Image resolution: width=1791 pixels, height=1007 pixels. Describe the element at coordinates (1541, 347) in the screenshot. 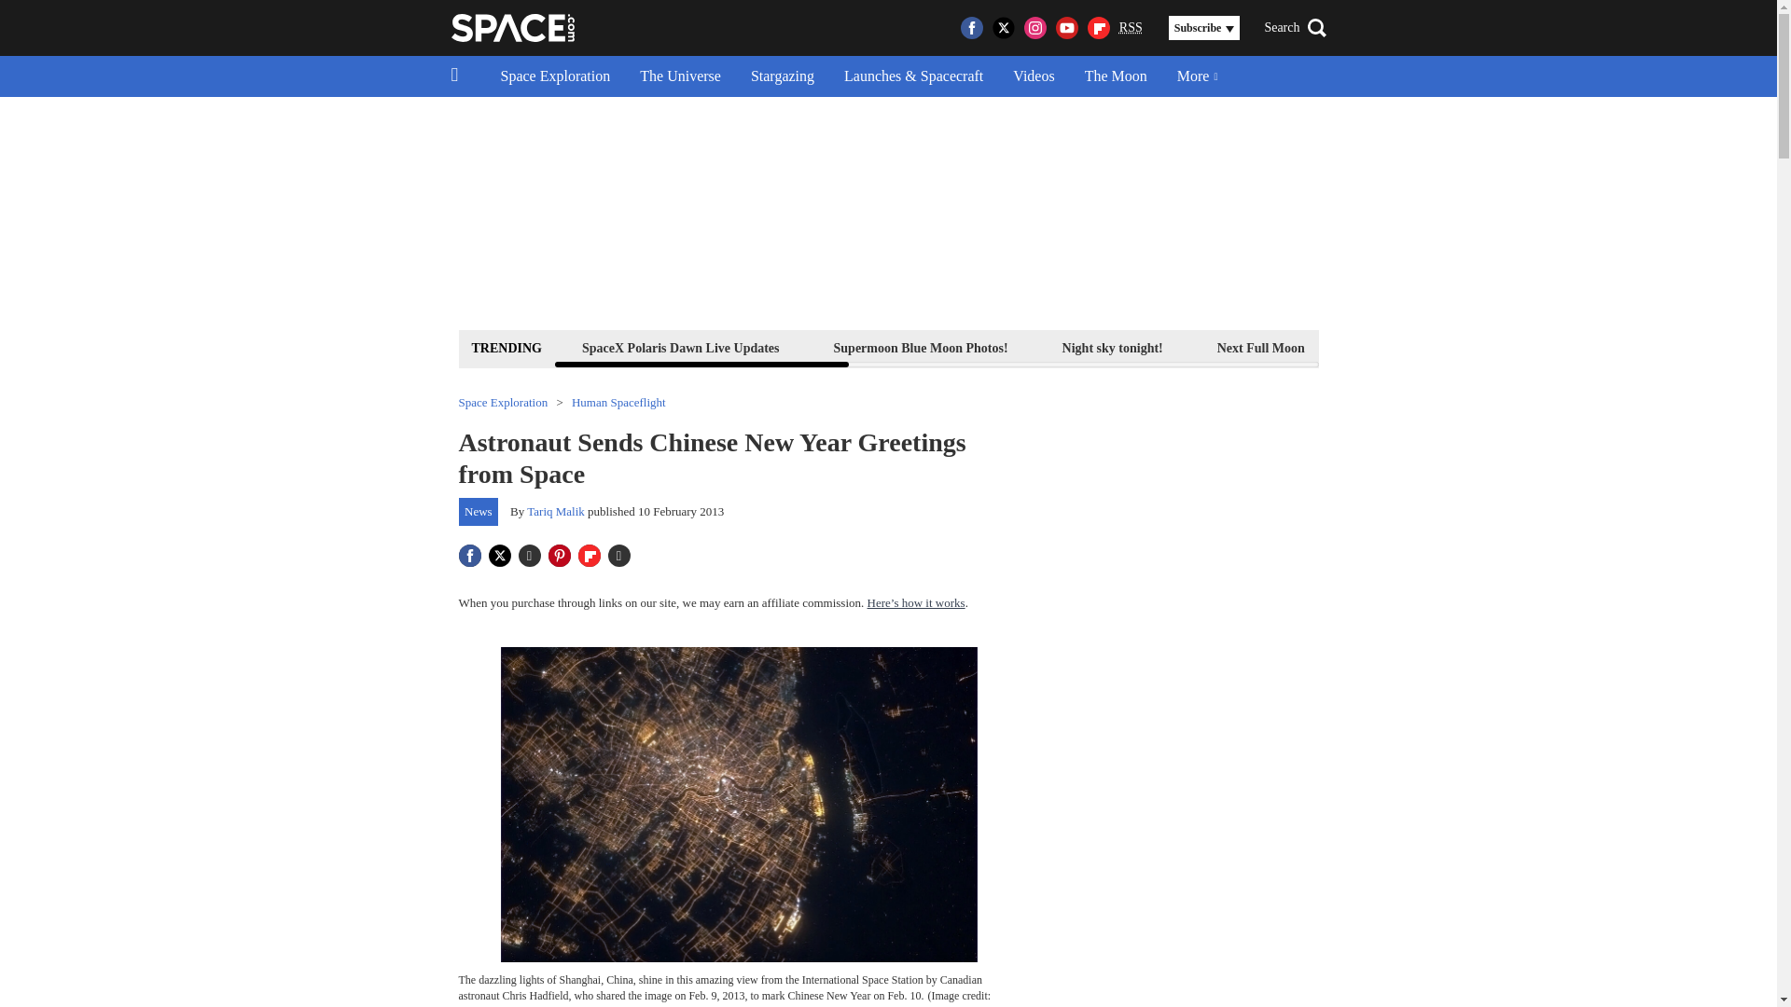

I see `Best Binoculars` at that location.